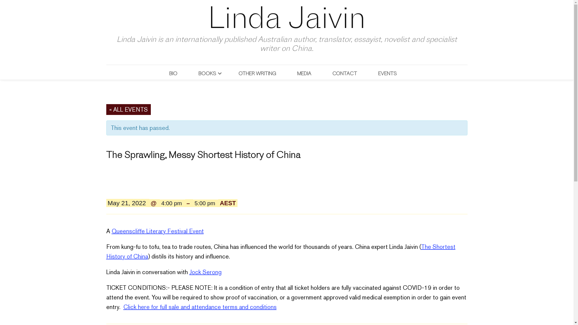  Describe the element at coordinates (287, 17) in the screenshot. I see `Linda Jaivin` at that location.